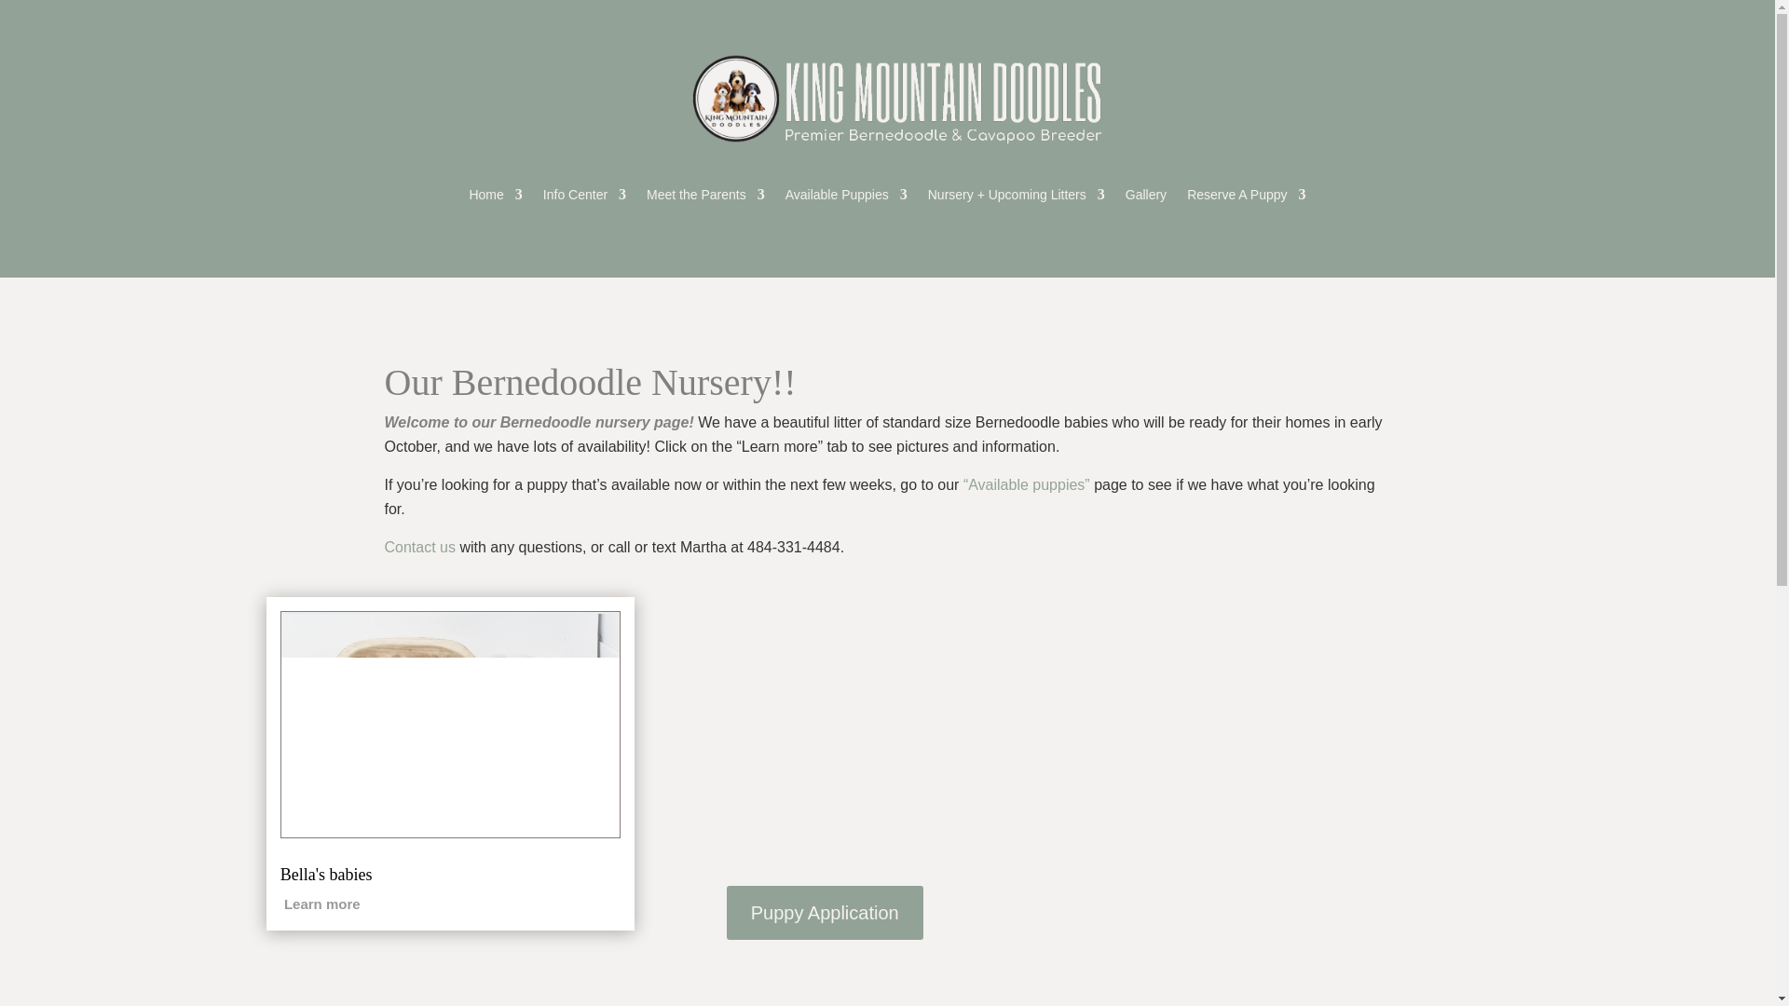 The image size is (1789, 1006). I want to click on Reserve A Puppy, so click(1247, 197).